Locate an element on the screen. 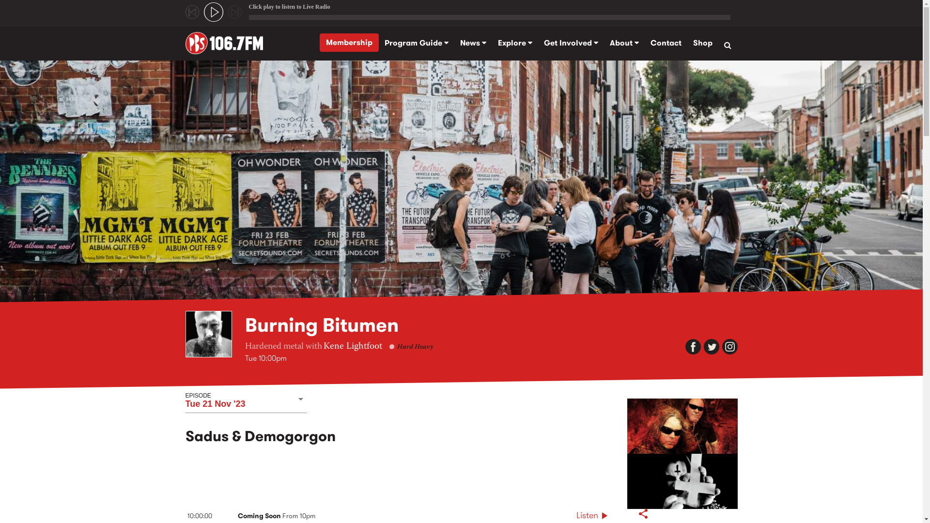  Get Involved is located at coordinates (571, 43).